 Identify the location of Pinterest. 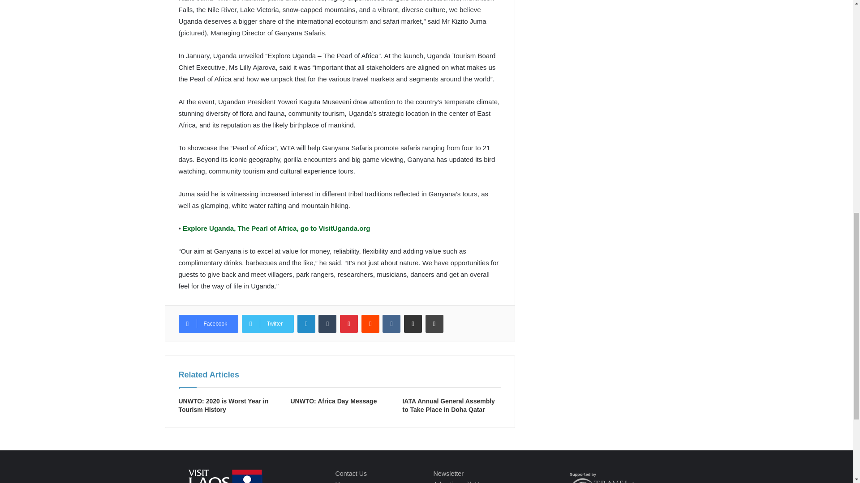
(348, 324).